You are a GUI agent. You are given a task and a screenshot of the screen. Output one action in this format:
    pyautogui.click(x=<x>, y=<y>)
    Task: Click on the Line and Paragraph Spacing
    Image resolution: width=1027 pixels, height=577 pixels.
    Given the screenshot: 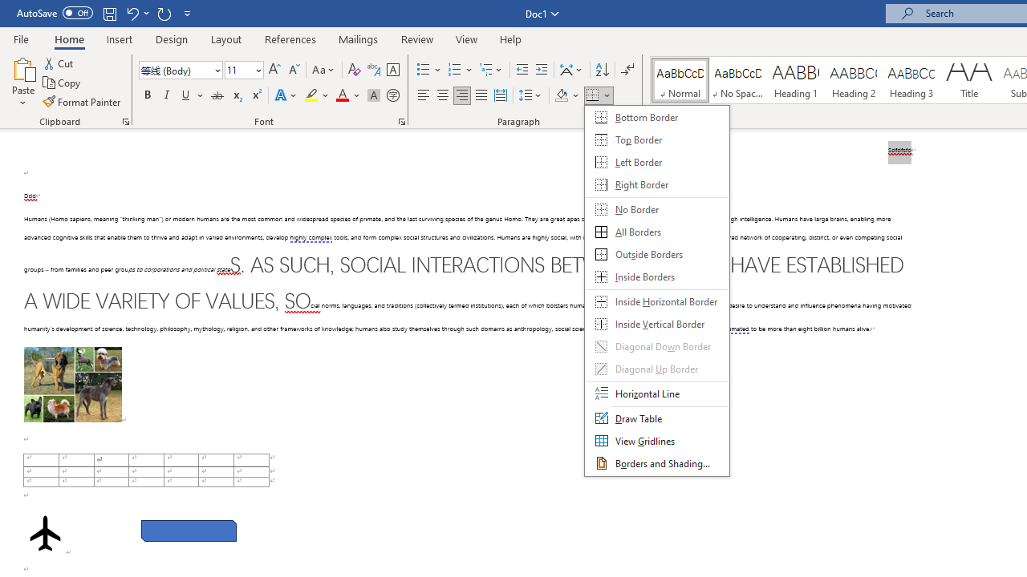 What is the action you would take?
    pyautogui.click(x=530, y=96)
    